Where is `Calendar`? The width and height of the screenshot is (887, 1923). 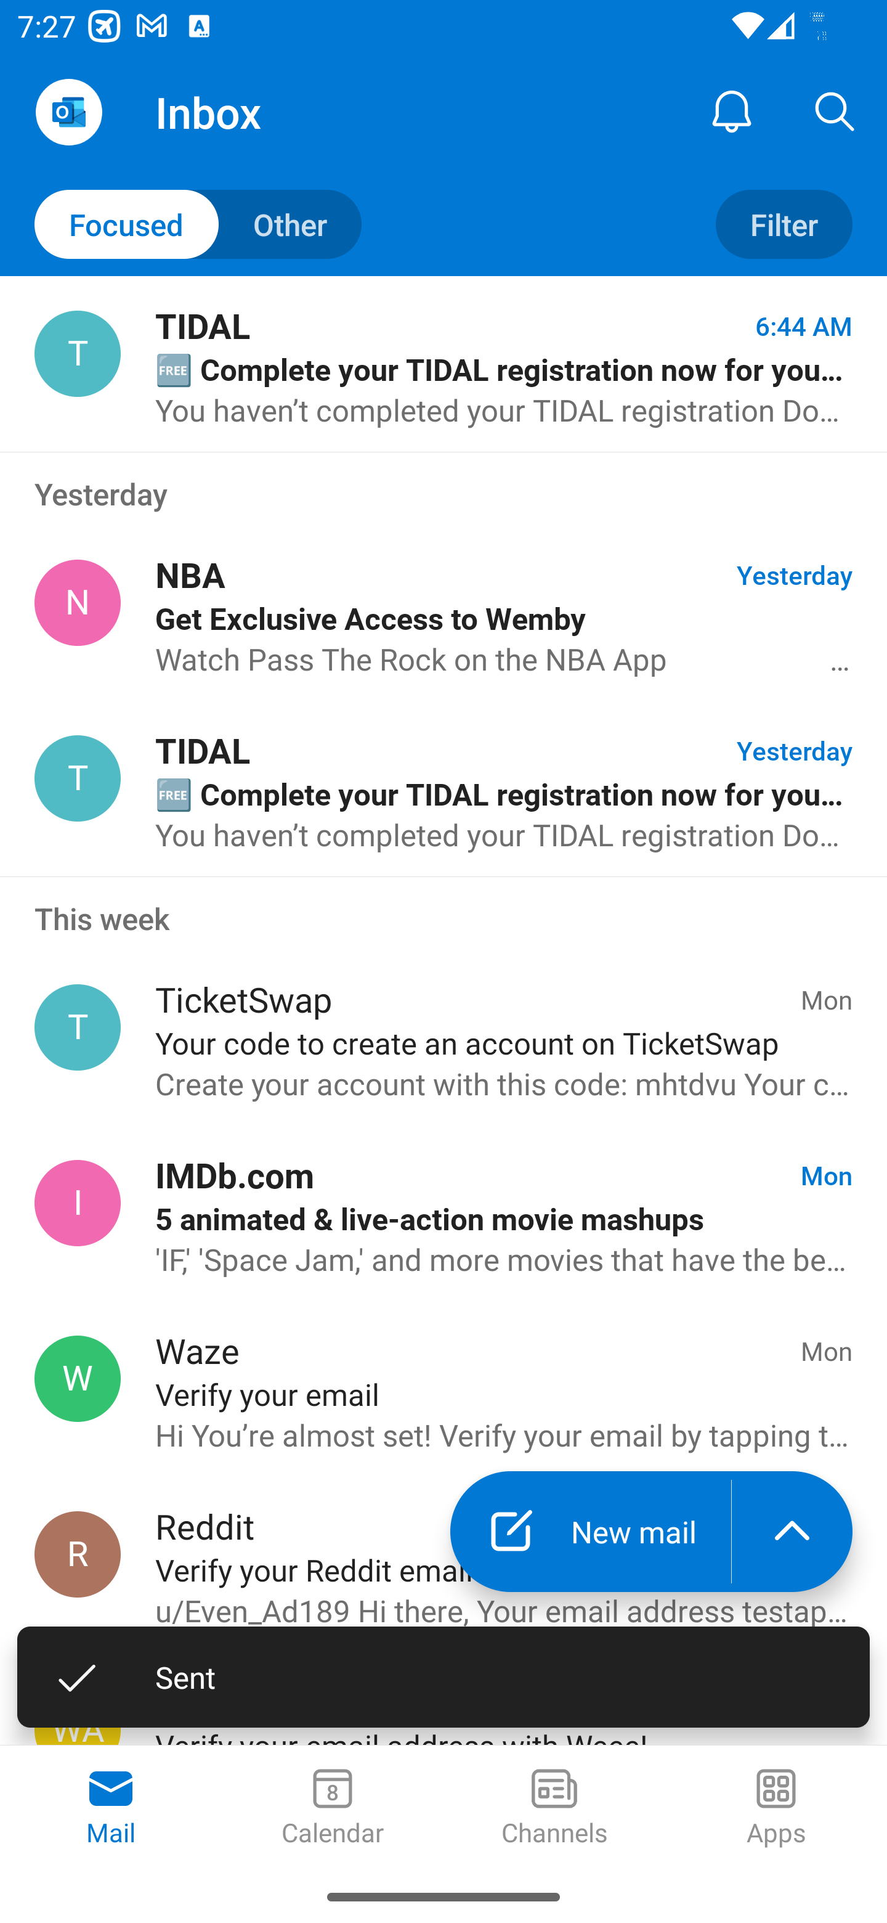
Calendar is located at coordinates (333, 1808).